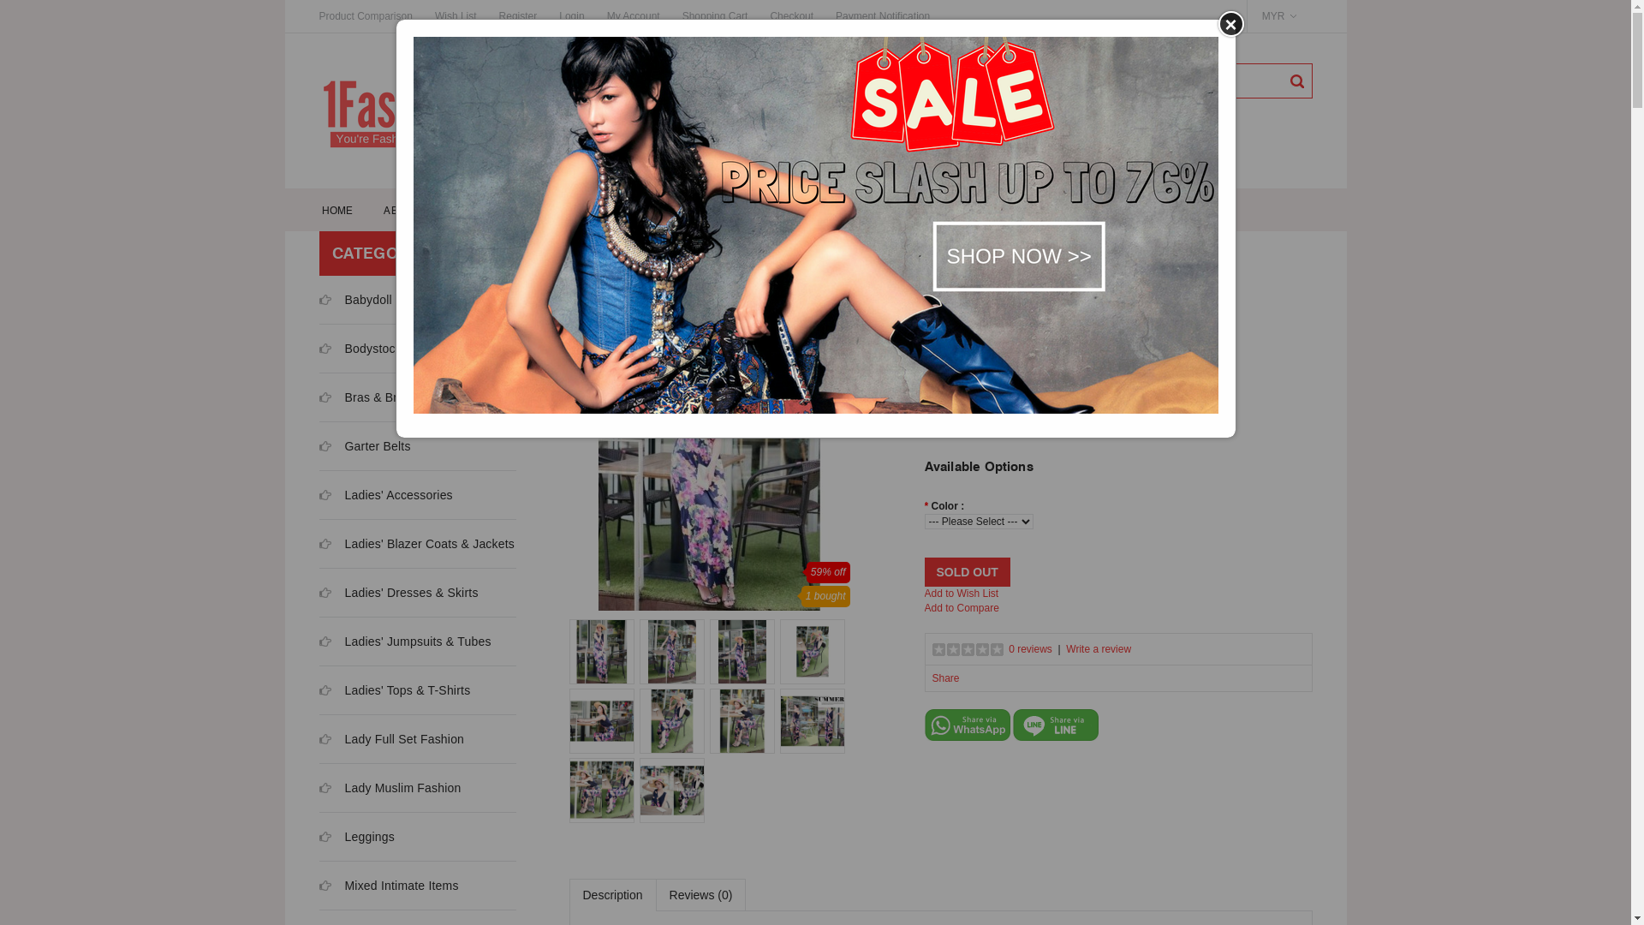 This screenshot has width=1644, height=925. What do you see at coordinates (411, 593) in the screenshot?
I see `Ladies' Dresses & Skirts` at bounding box center [411, 593].